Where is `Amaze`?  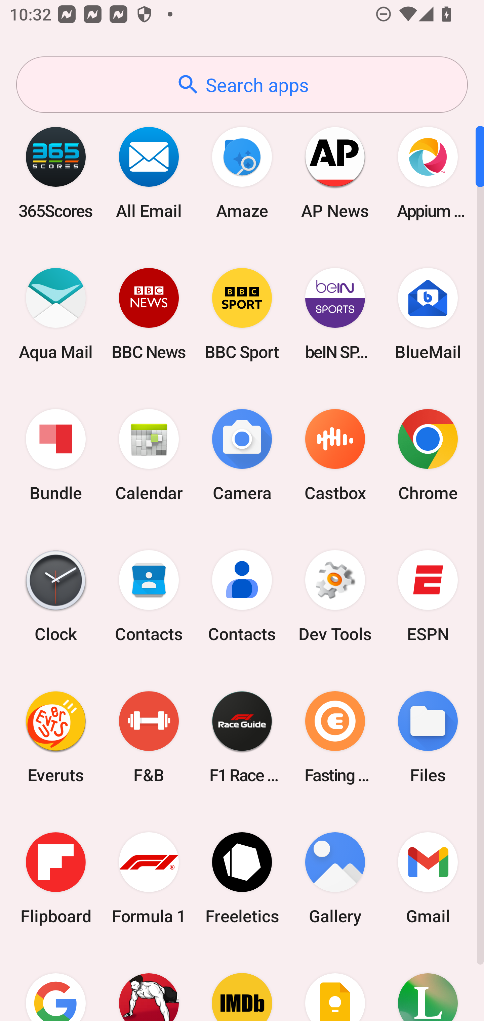
Amaze is located at coordinates (242, 173).